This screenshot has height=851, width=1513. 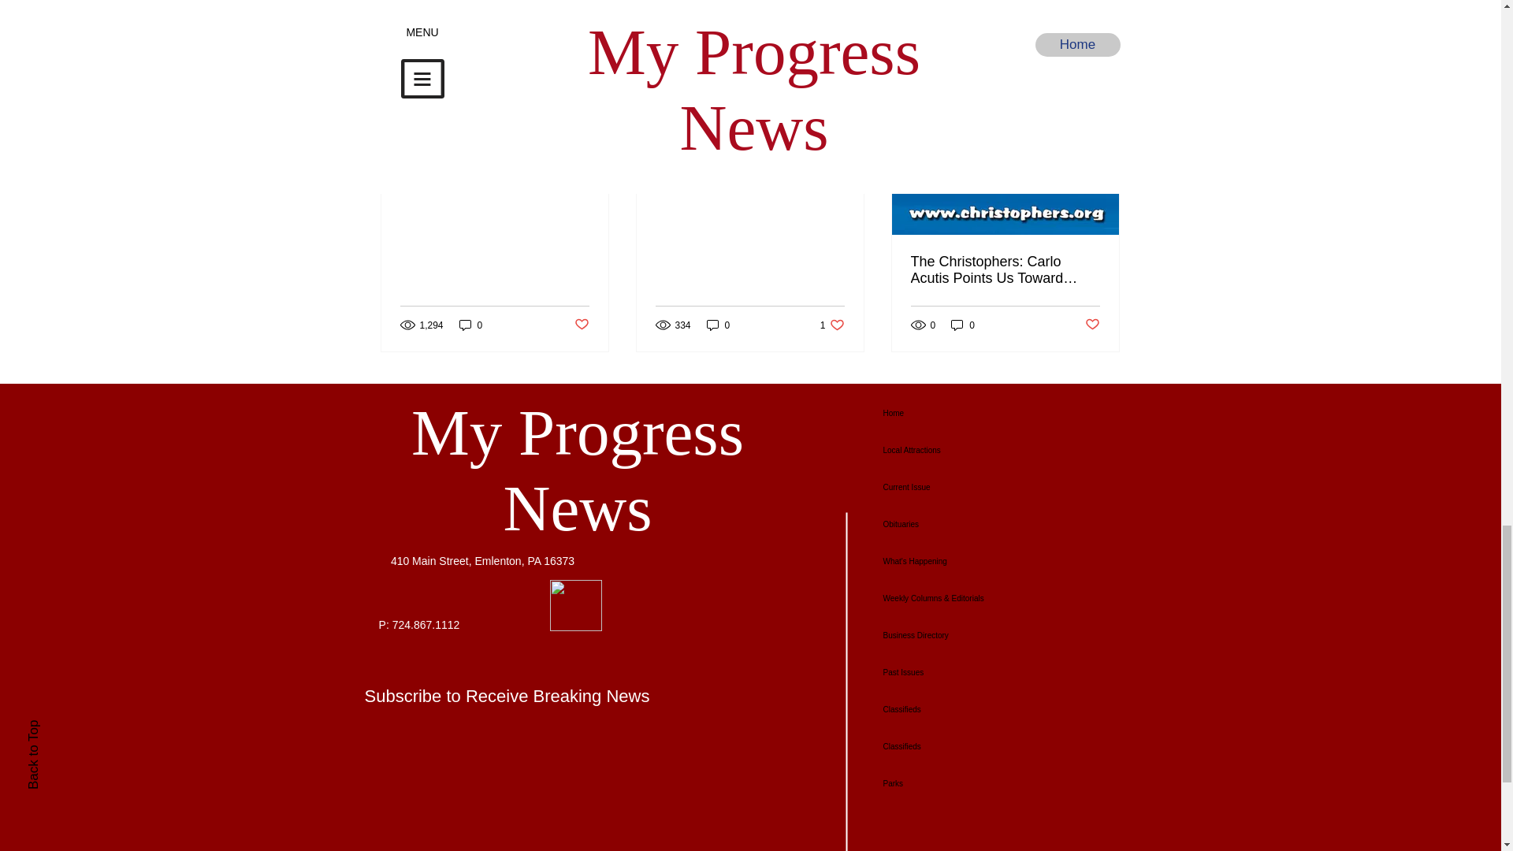 What do you see at coordinates (963, 325) in the screenshot?
I see `0` at bounding box center [963, 325].